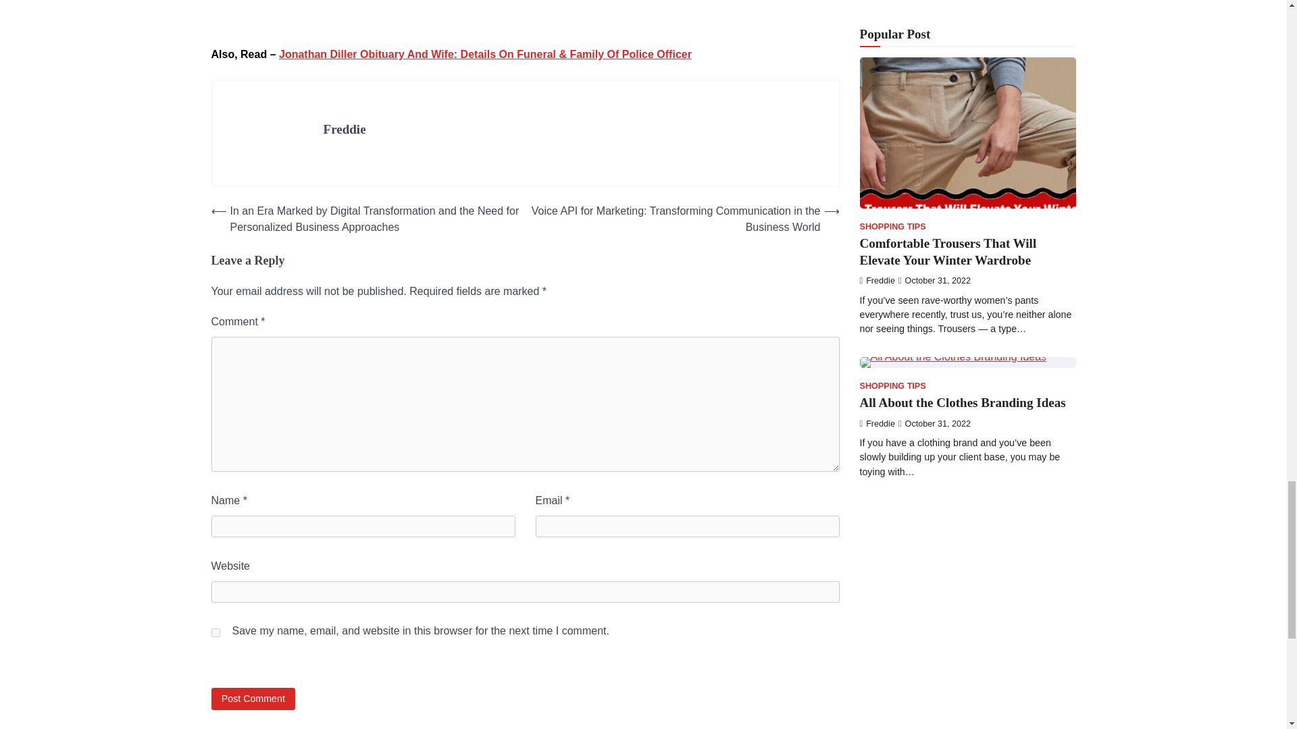  Describe the element at coordinates (253, 699) in the screenshot. I see `Post Comment` at that location.